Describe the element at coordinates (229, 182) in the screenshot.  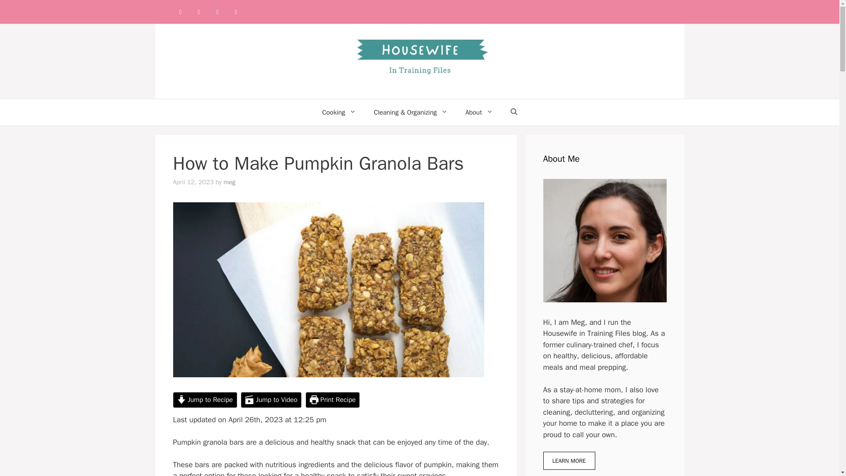
I see `View all posts by meg` at that location.